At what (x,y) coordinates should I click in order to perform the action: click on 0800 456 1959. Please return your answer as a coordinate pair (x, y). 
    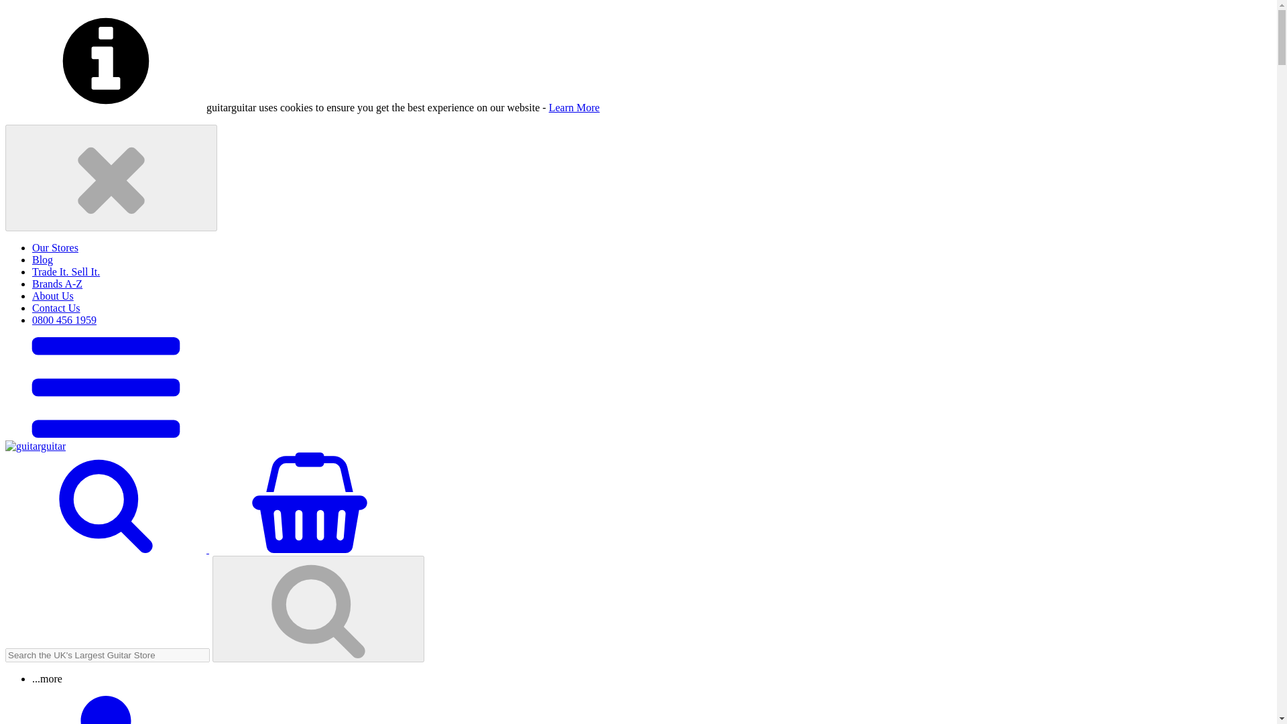
    Looking at the image, I should click on (64, 320).